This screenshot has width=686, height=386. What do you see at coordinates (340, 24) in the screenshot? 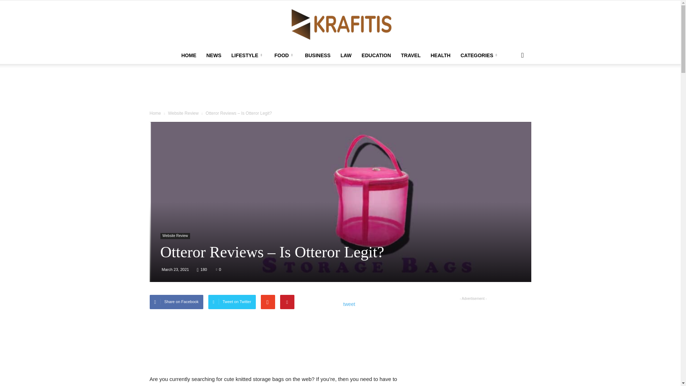
I see `Krafitis` at bounding box center [340, 24].